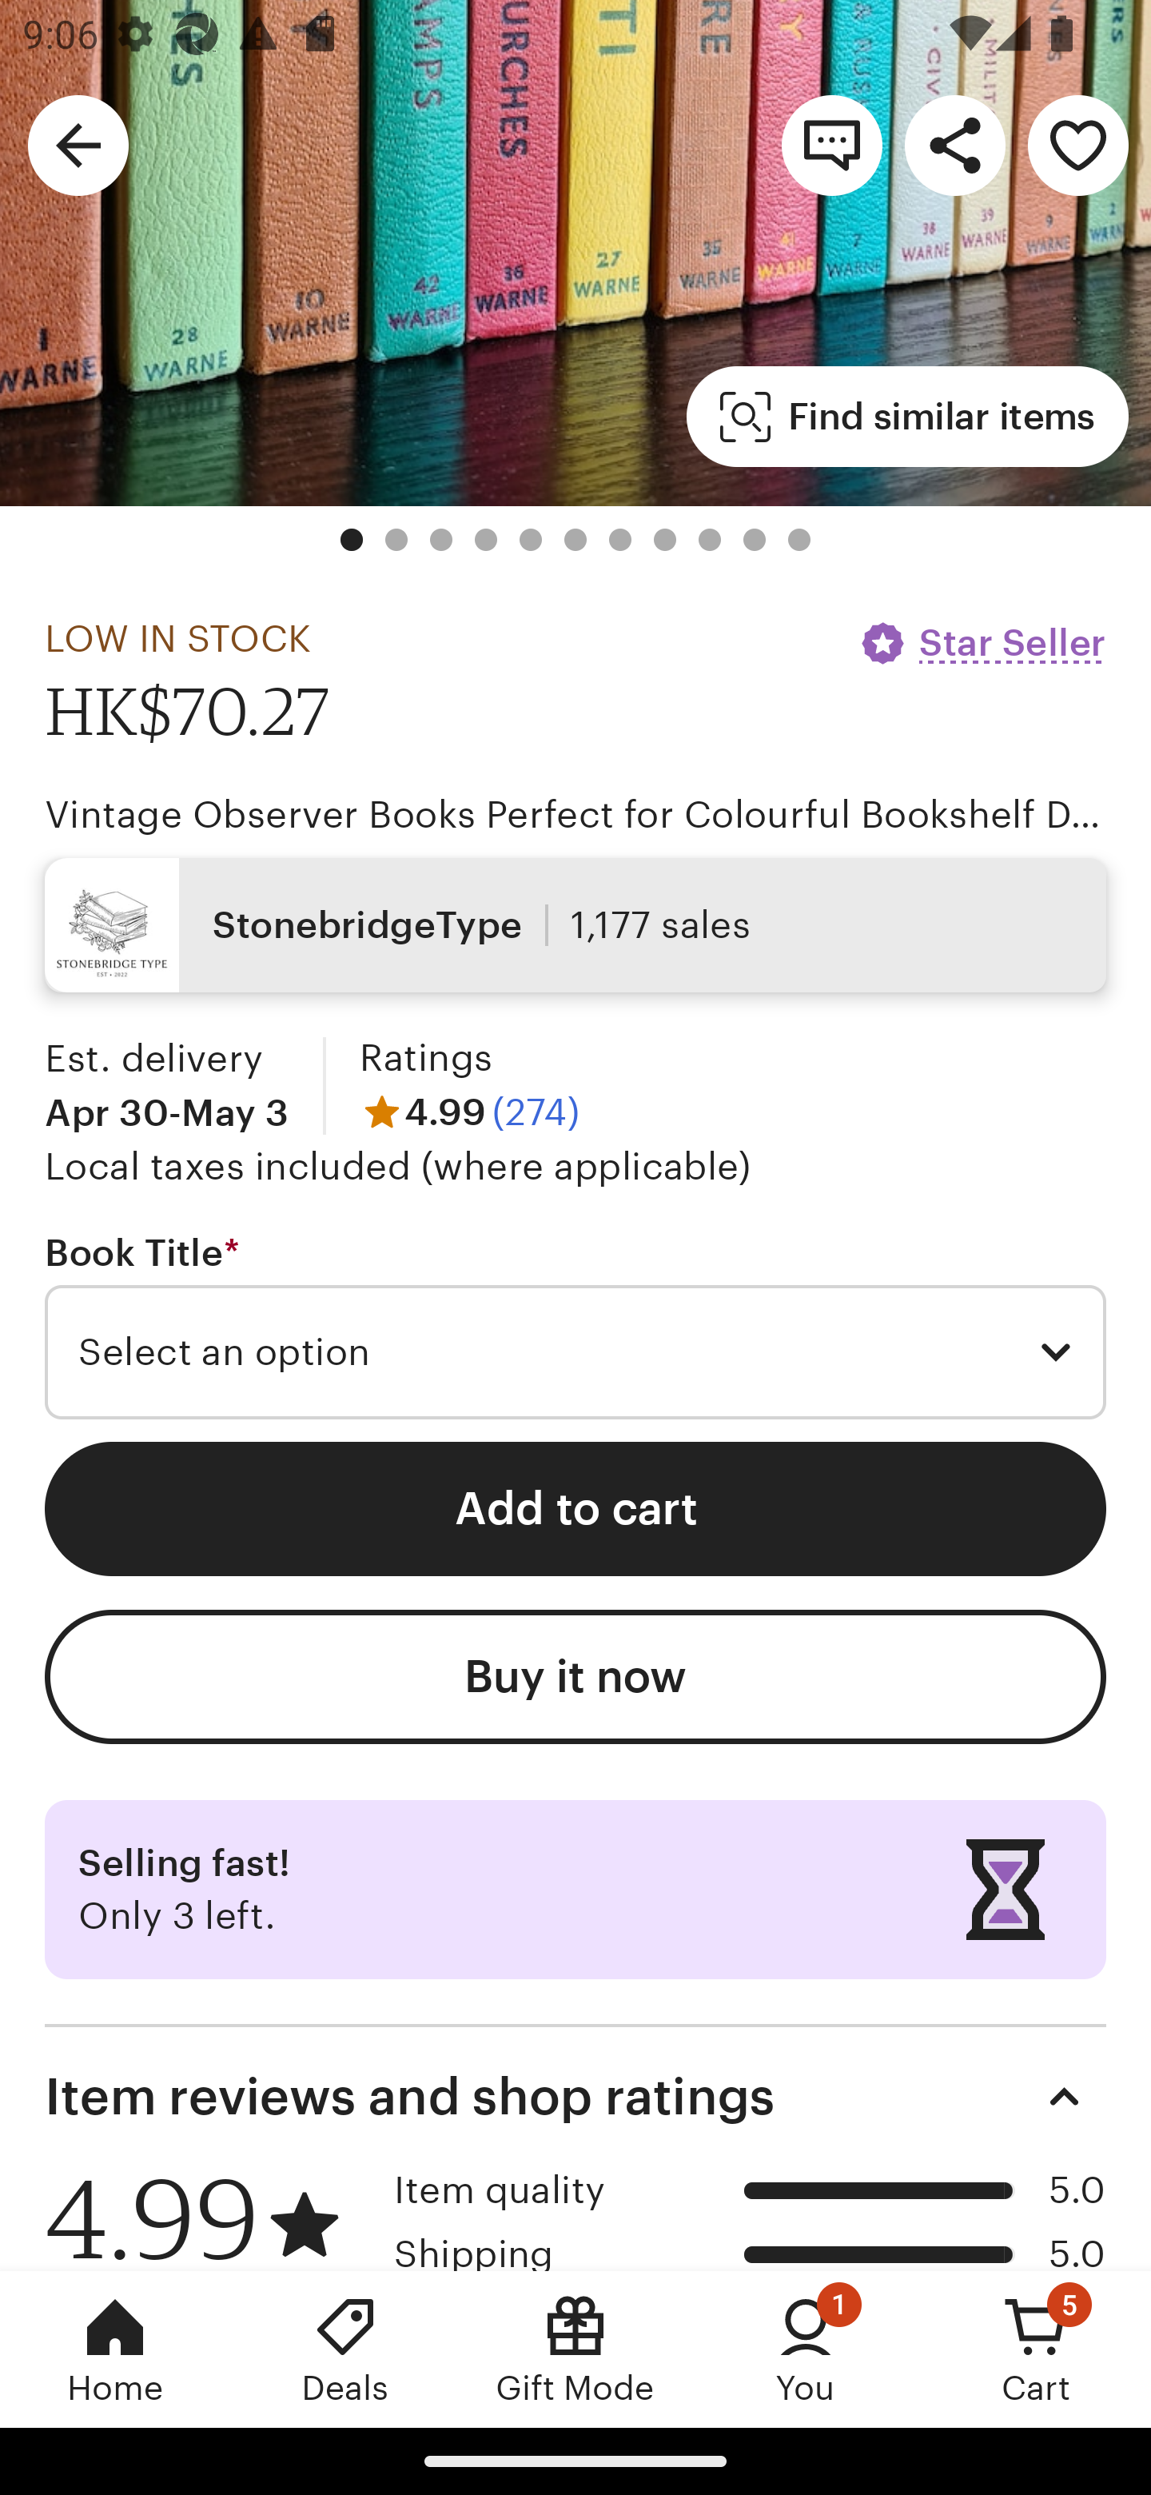 This screenshot has width=1151, height=2495. Describe the element at coordinates (575, 1326) in the screenshot. I see `Book Title * Required Select an option` at that location.